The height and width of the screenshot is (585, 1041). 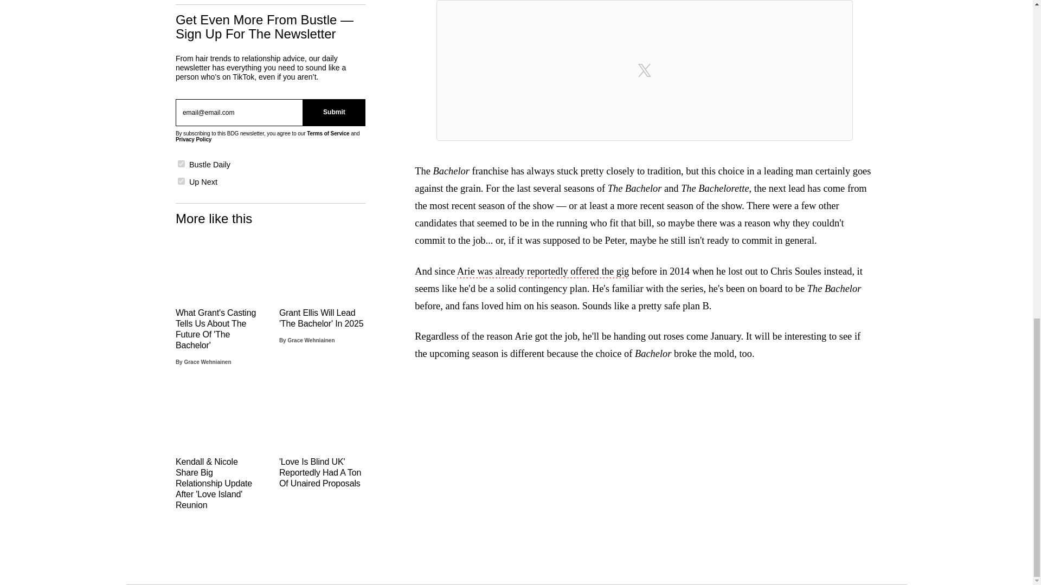 I want to click on Privacy Policy, so click(x=193, y=139).